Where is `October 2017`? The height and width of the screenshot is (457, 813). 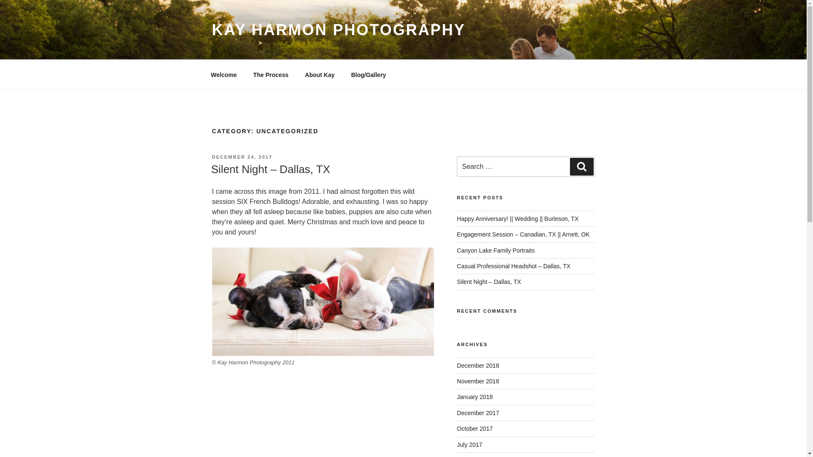 October 2017 is located at coordinates (475, 428).